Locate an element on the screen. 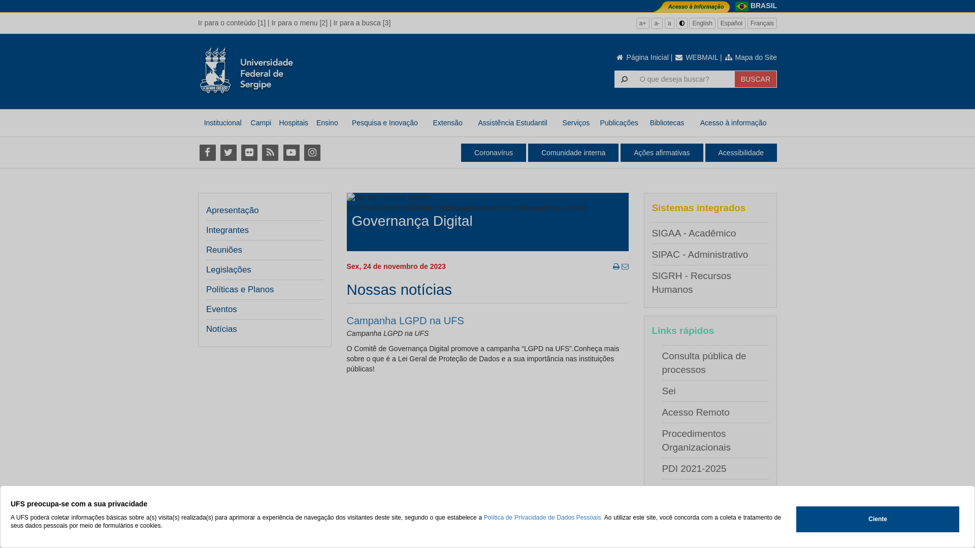 Image resolution: width=975 pixels, height=548 pixels. Ensino is located at coordinates (327, 123).